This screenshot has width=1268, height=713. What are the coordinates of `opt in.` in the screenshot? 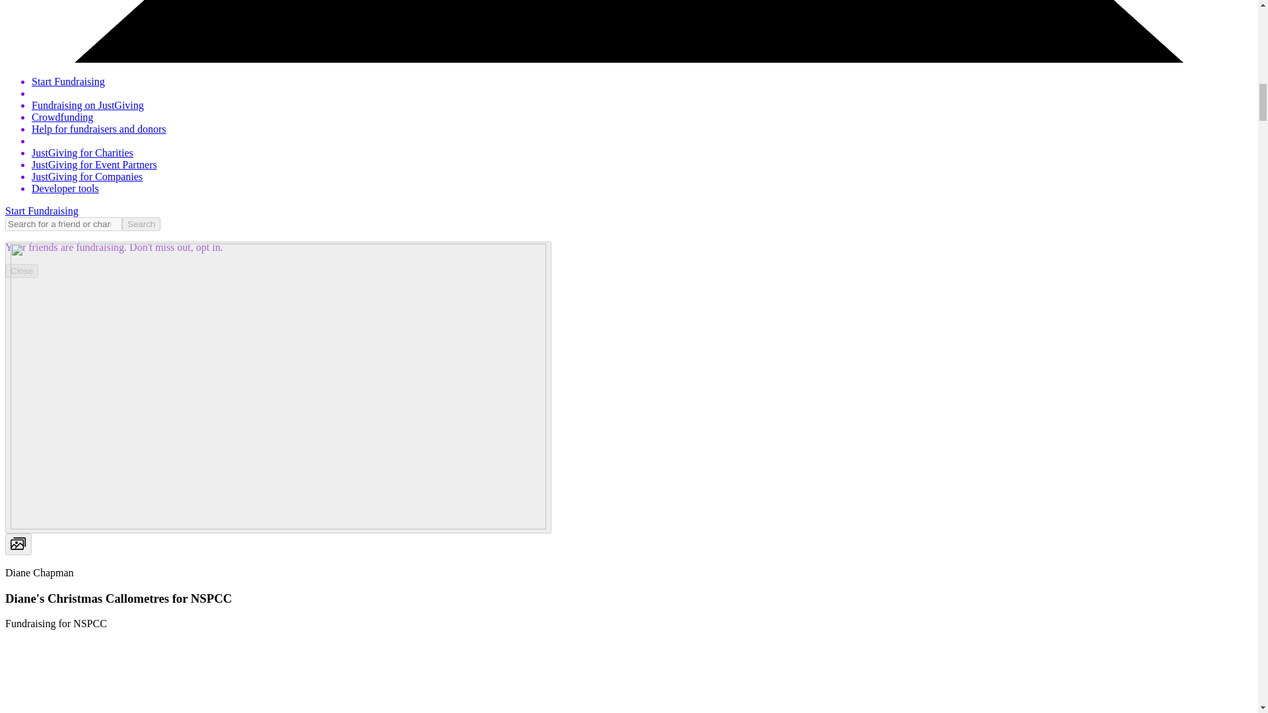 It's located at (208, 247).